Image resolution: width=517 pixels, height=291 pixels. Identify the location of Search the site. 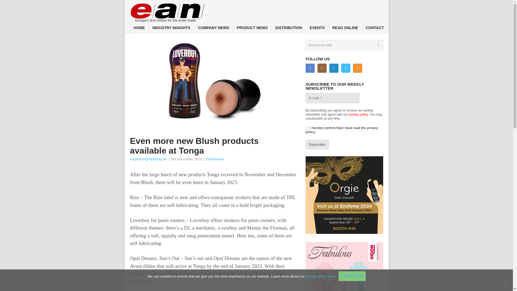
(344, 45).